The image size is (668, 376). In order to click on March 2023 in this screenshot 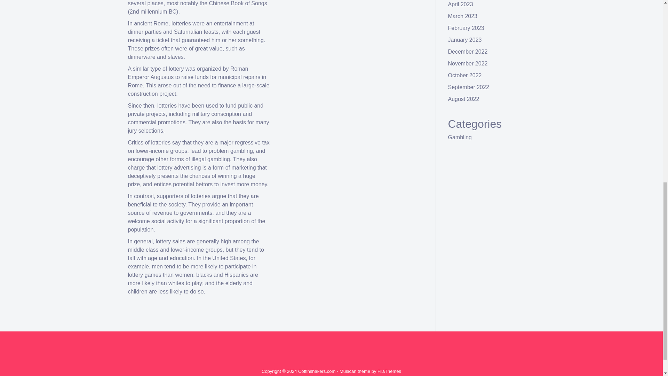, I will do `click(463, 16)`.